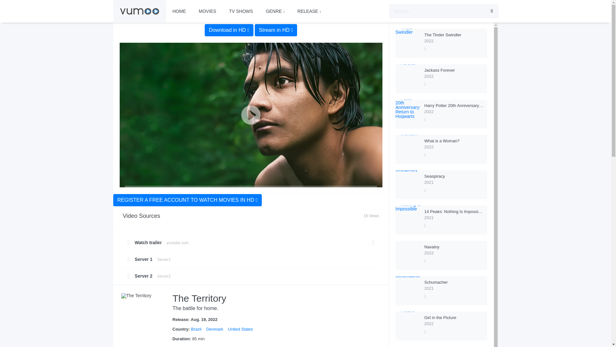  What do you see at coordinates (251, 255) in the screenshot?
I see `HOME` at bounding box center [251, 255].